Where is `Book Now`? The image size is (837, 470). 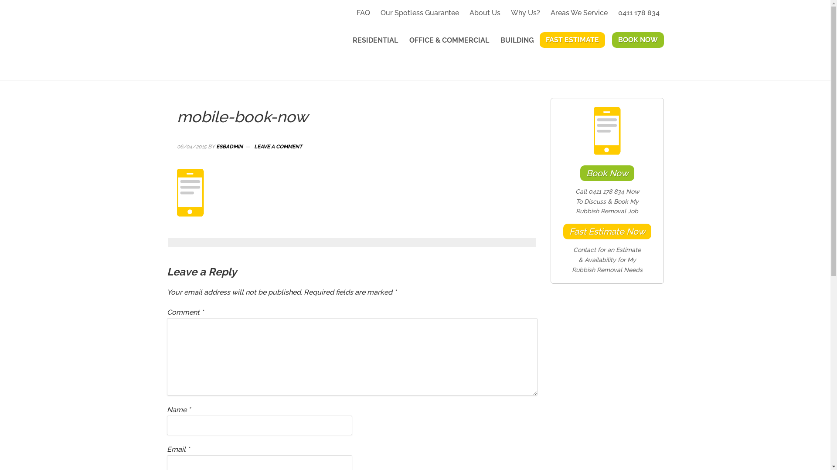 Book Now is located at coordinates (607, 173).